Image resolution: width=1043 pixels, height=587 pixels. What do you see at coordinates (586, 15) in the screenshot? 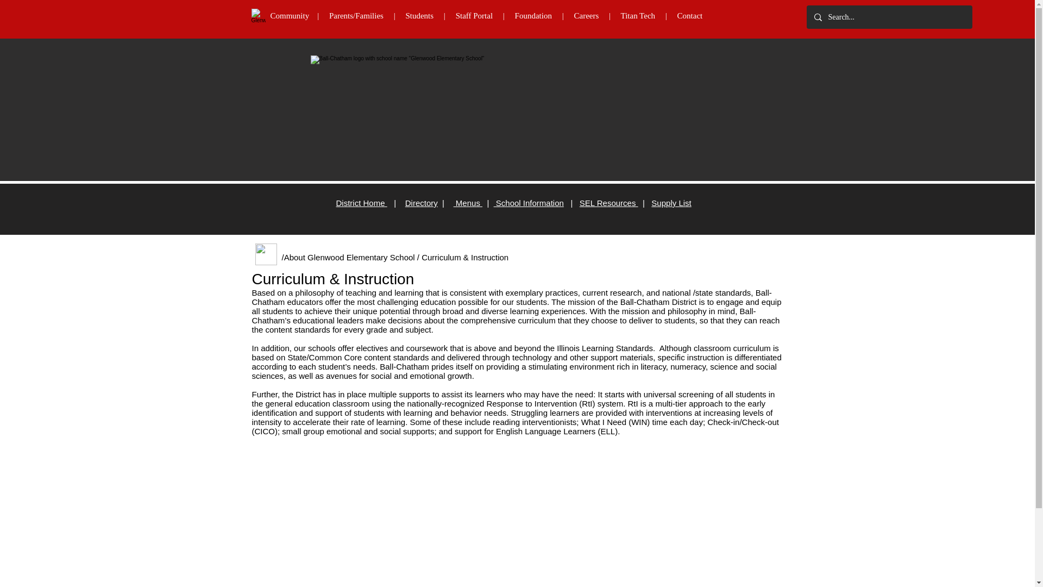
I see `Careers` at bounding box center [586, 15].